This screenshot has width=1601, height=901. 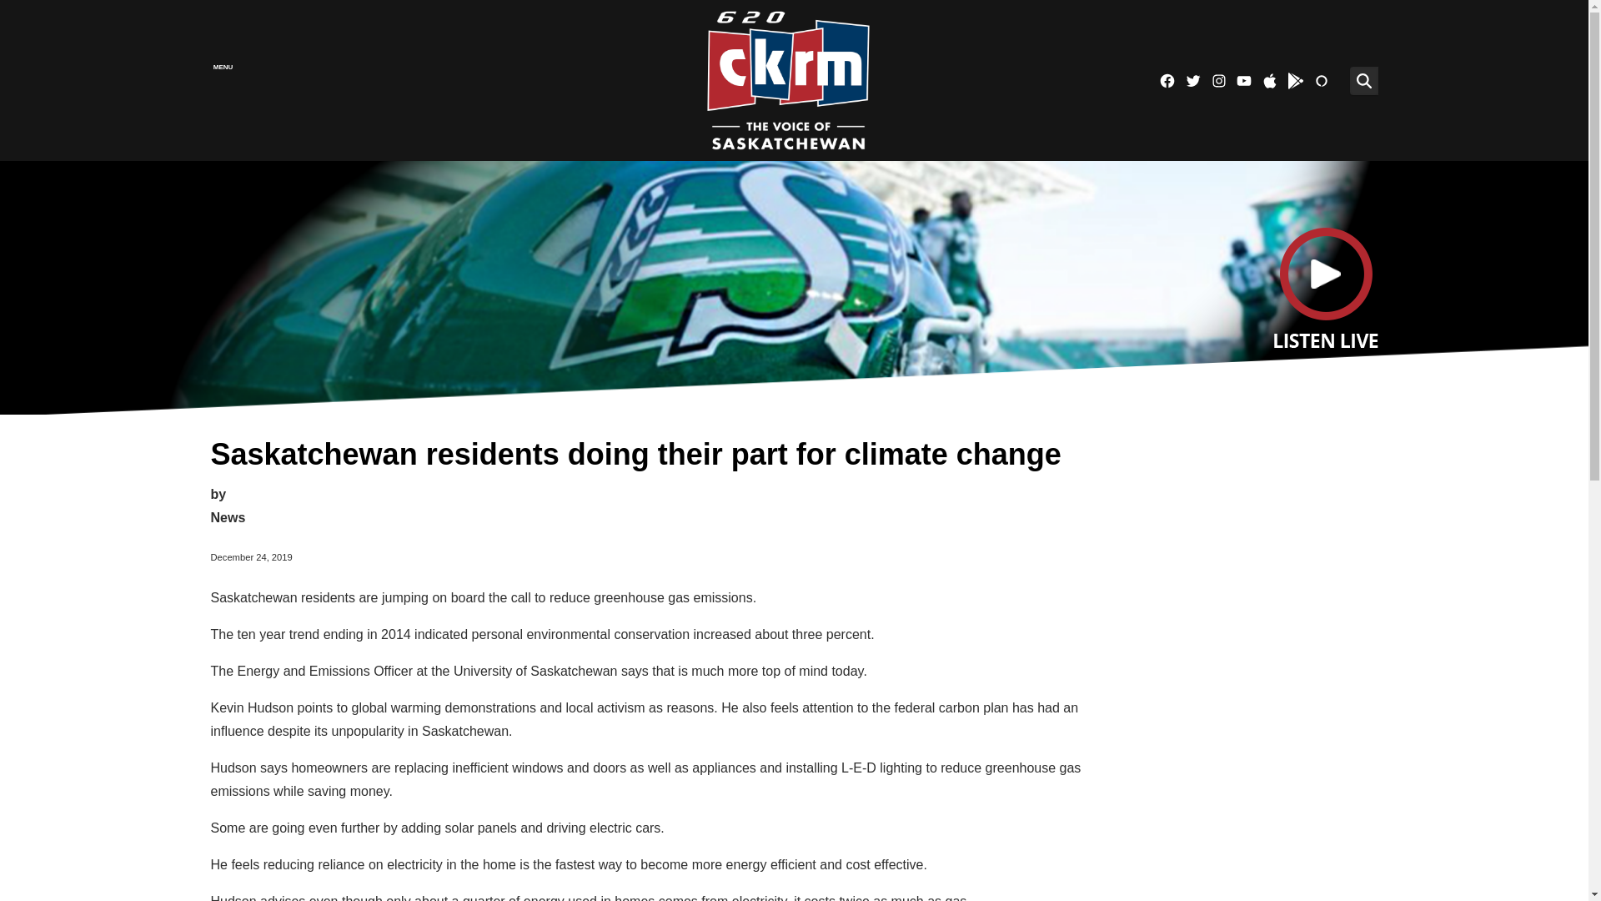 What do you see at coordinates (1269, 80) in the screenshot?
I see `Apple Store` at bounding box center [1269, 80].